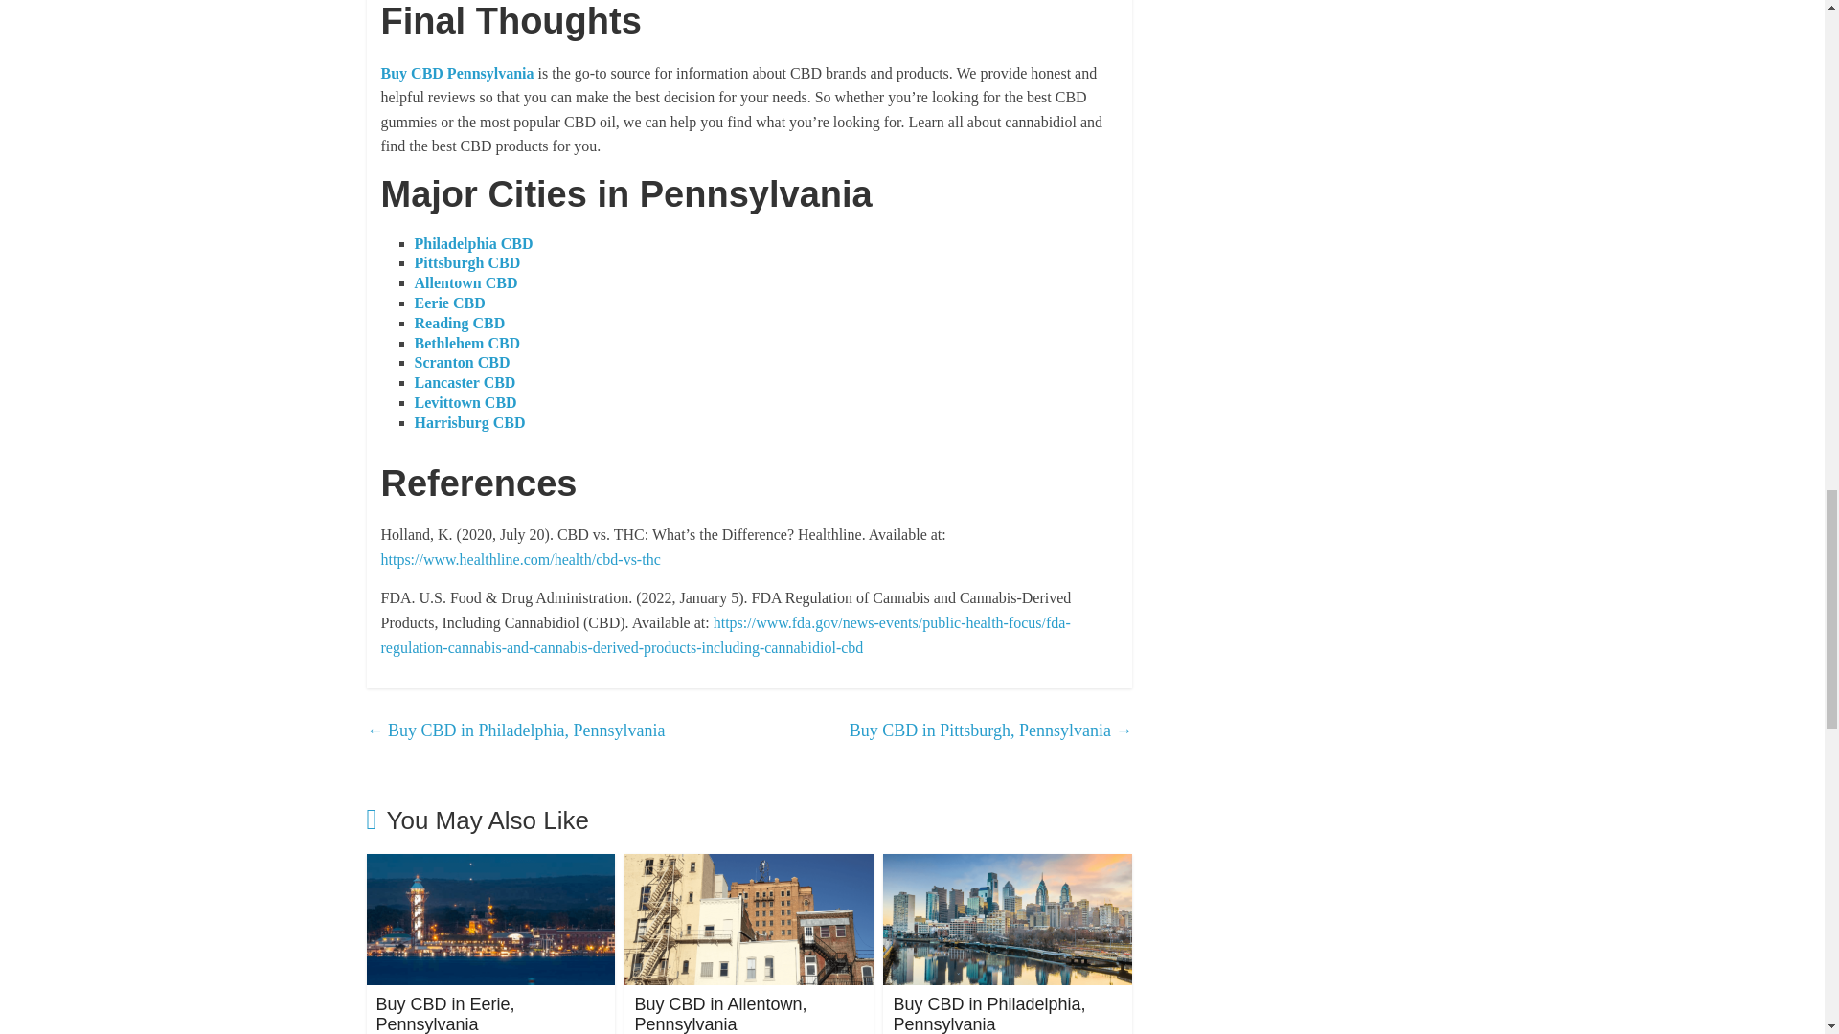 The image size is (1839, 1034). Describe the element at coordinates (469, 423) in the screenshot. I see `Harrisburg CBD` at that location.